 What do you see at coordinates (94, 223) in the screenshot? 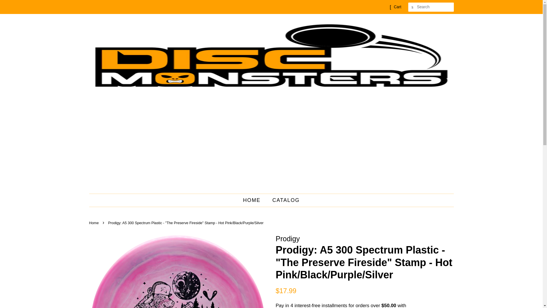
I see `Home` at bounding box center [94, 223].